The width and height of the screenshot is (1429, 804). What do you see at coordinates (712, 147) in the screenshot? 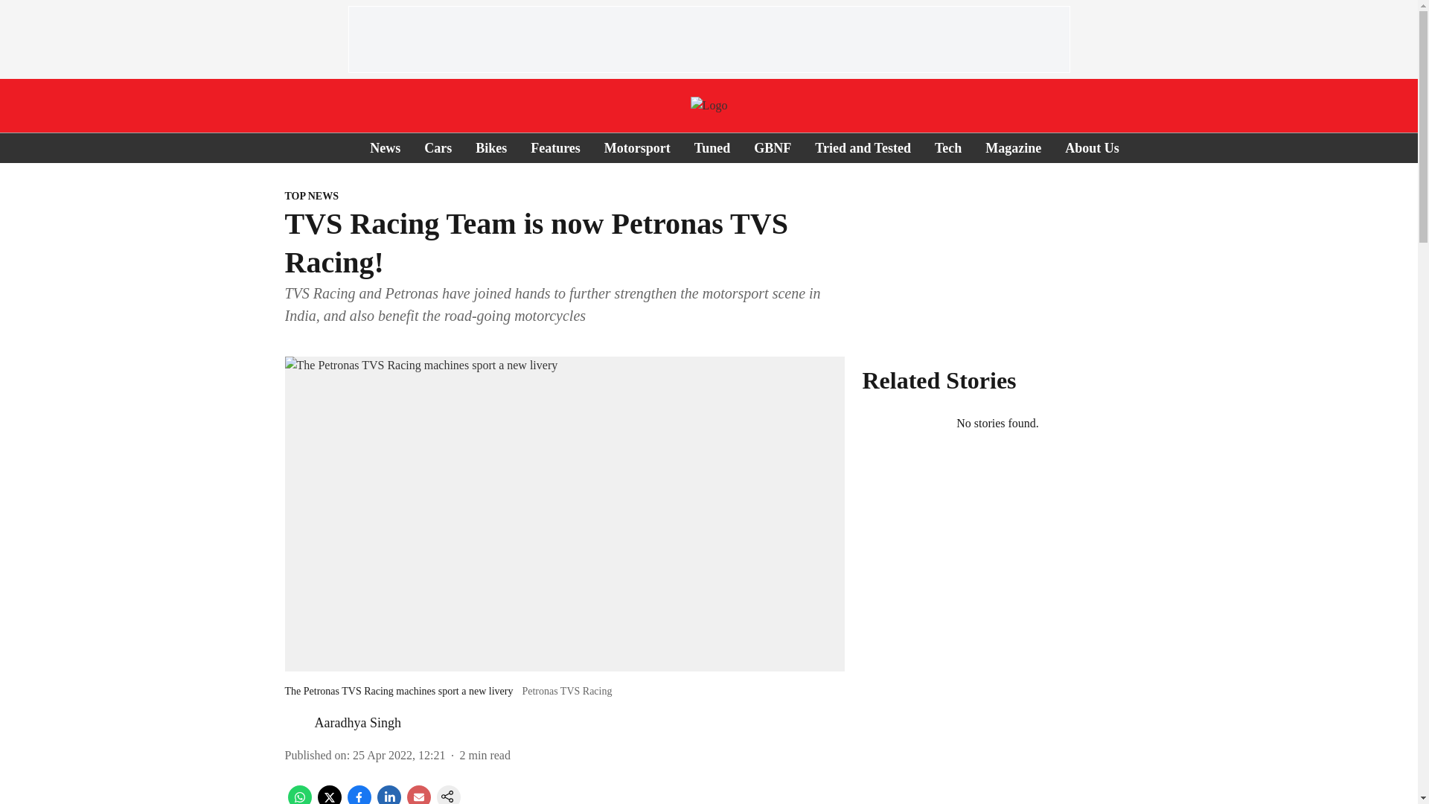
I see `Tuned` at bounding box center [712, 147].